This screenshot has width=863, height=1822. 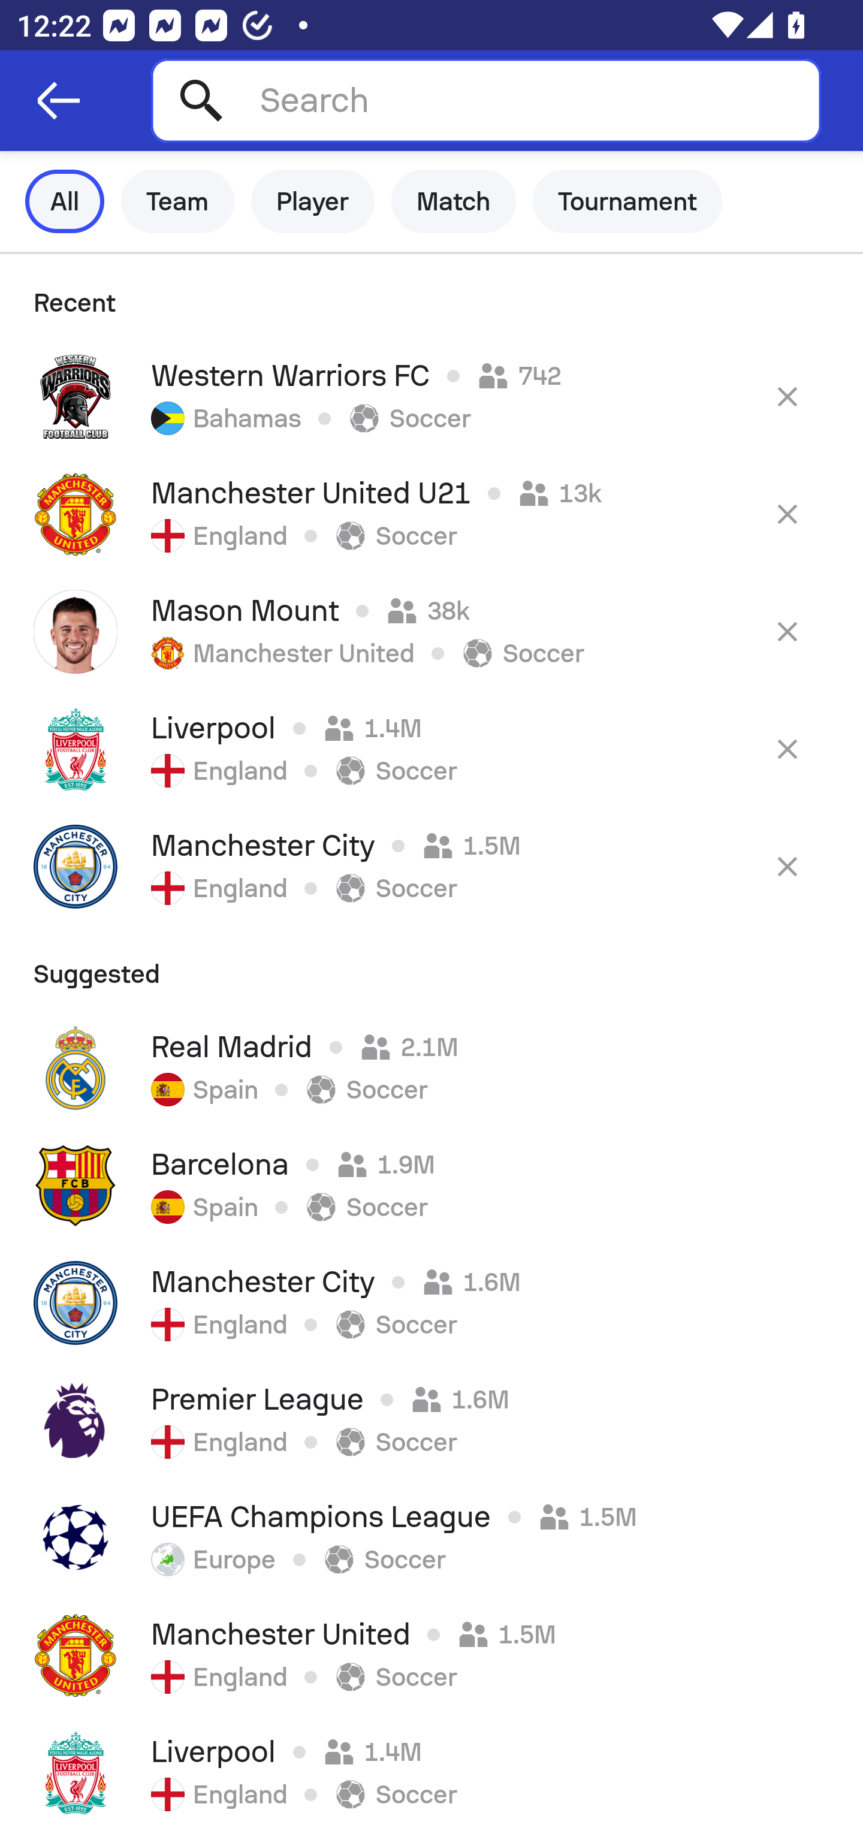 What do you see at coordinates (177, 201) in the screenshot?
I see `Team` at bounding box center [177, 201].